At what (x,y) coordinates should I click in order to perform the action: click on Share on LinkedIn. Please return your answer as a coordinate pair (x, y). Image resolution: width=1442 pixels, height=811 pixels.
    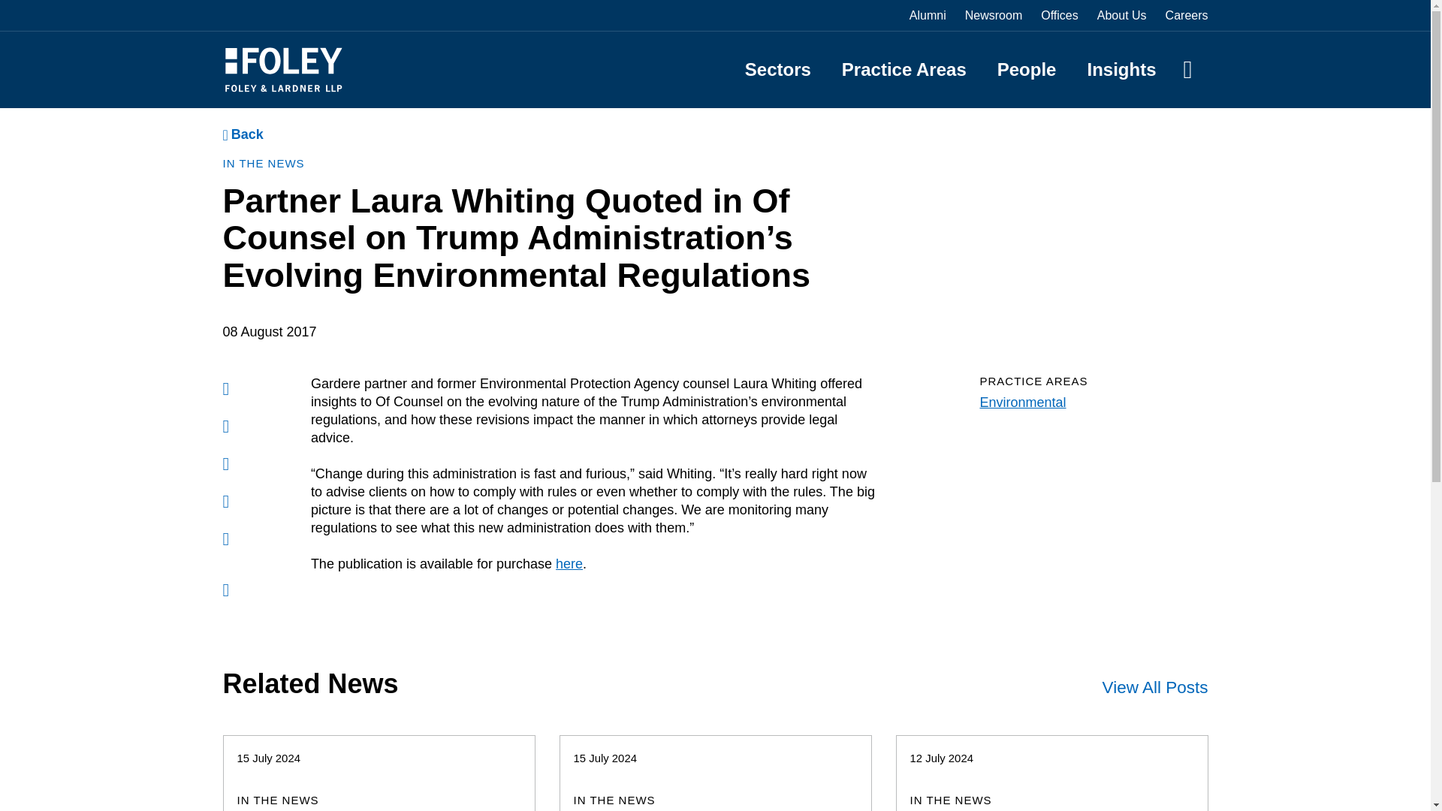
    Looking at the image, I should click on (225, 389).